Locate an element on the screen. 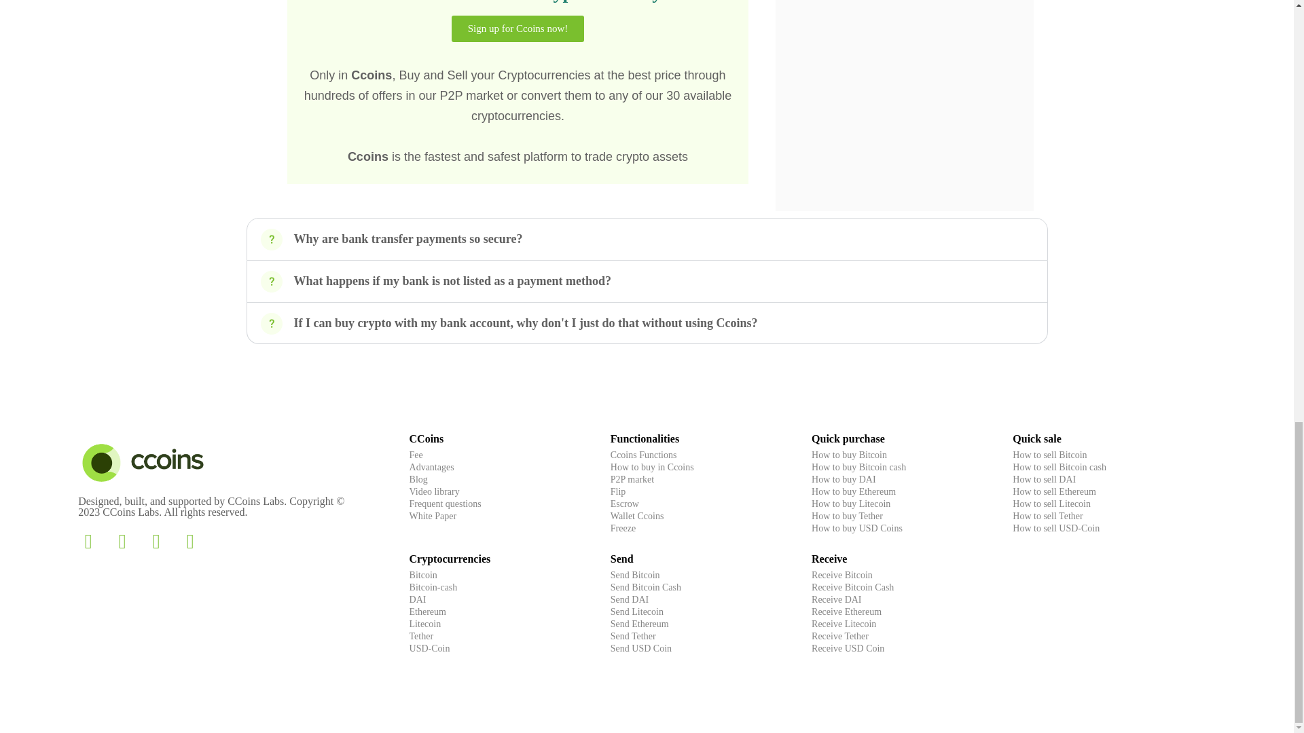 The height and width of the screenshot is (733, 1304). Frequent questions is located at coordinates (445, 504).